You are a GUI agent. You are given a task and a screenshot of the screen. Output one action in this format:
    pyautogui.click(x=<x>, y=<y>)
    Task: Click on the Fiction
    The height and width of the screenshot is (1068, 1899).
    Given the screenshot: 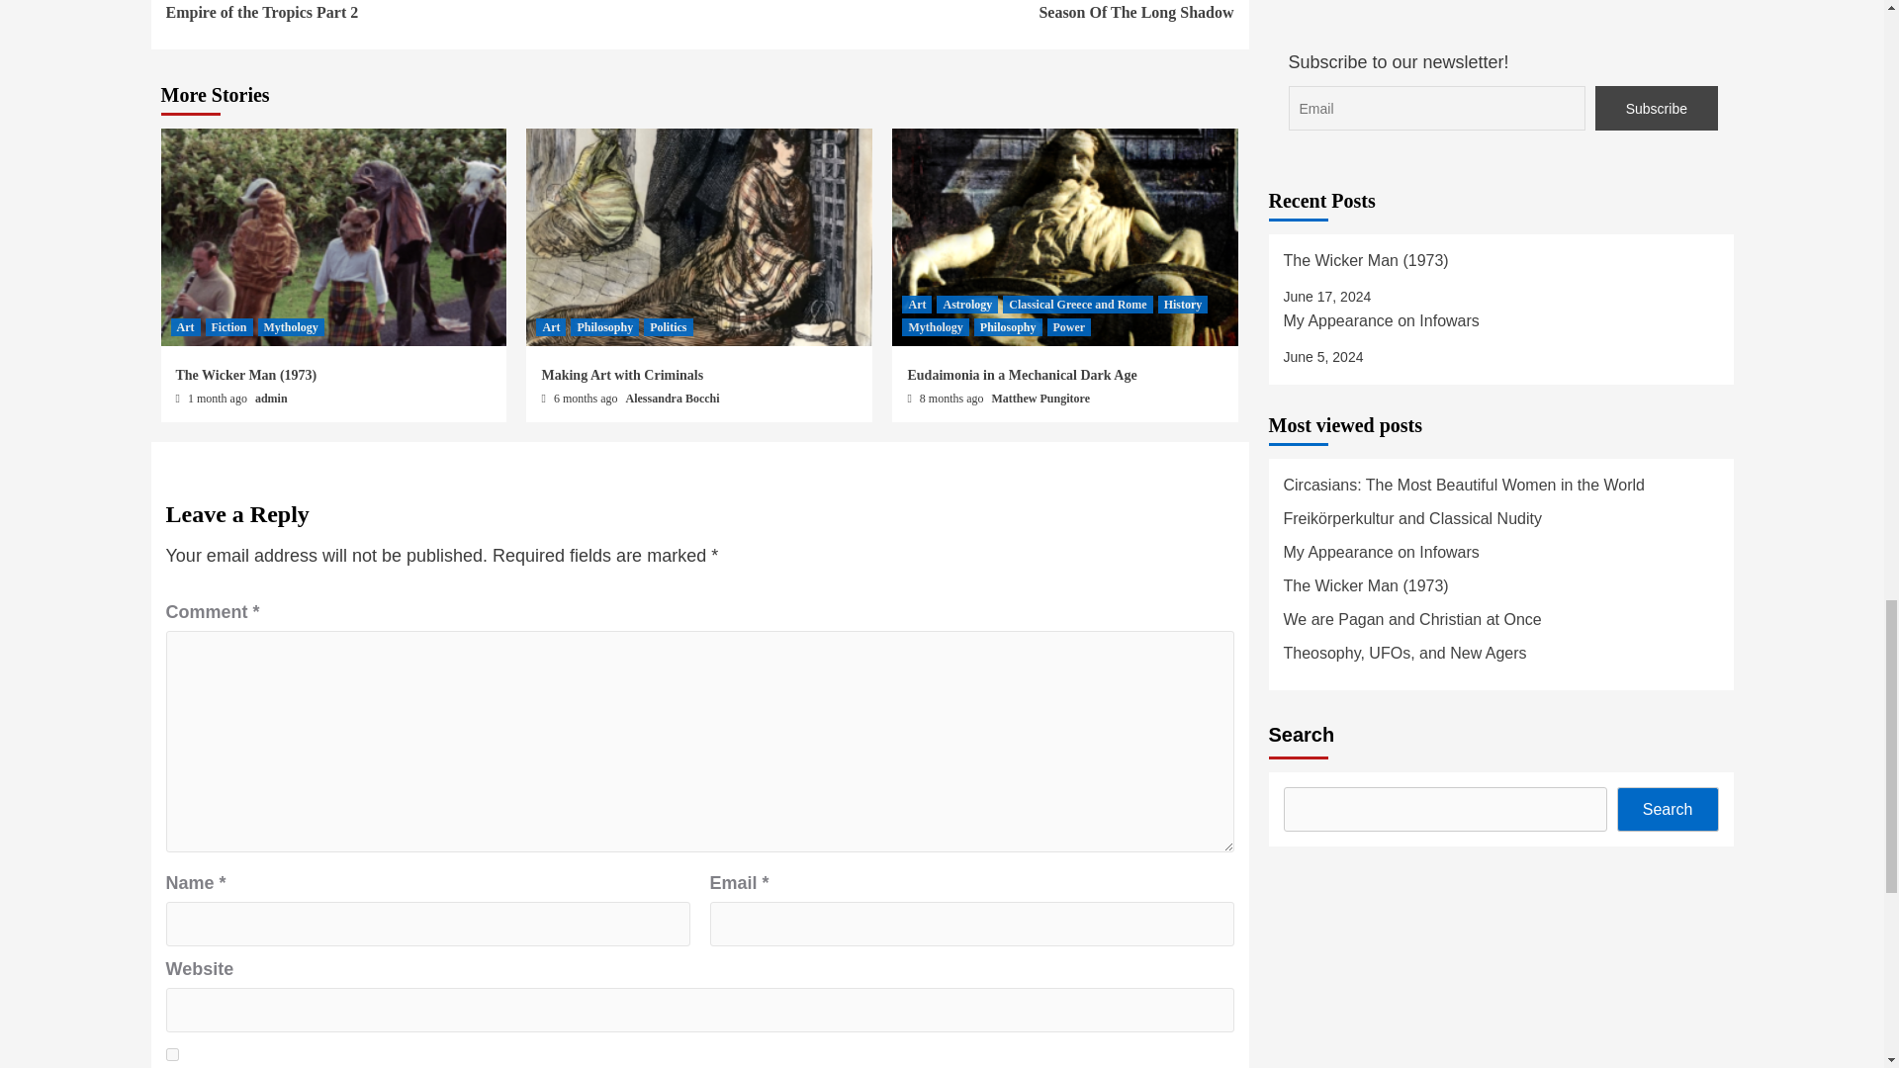 What is the action you would take?
    pyautogui.click(x=289, y=326)
    